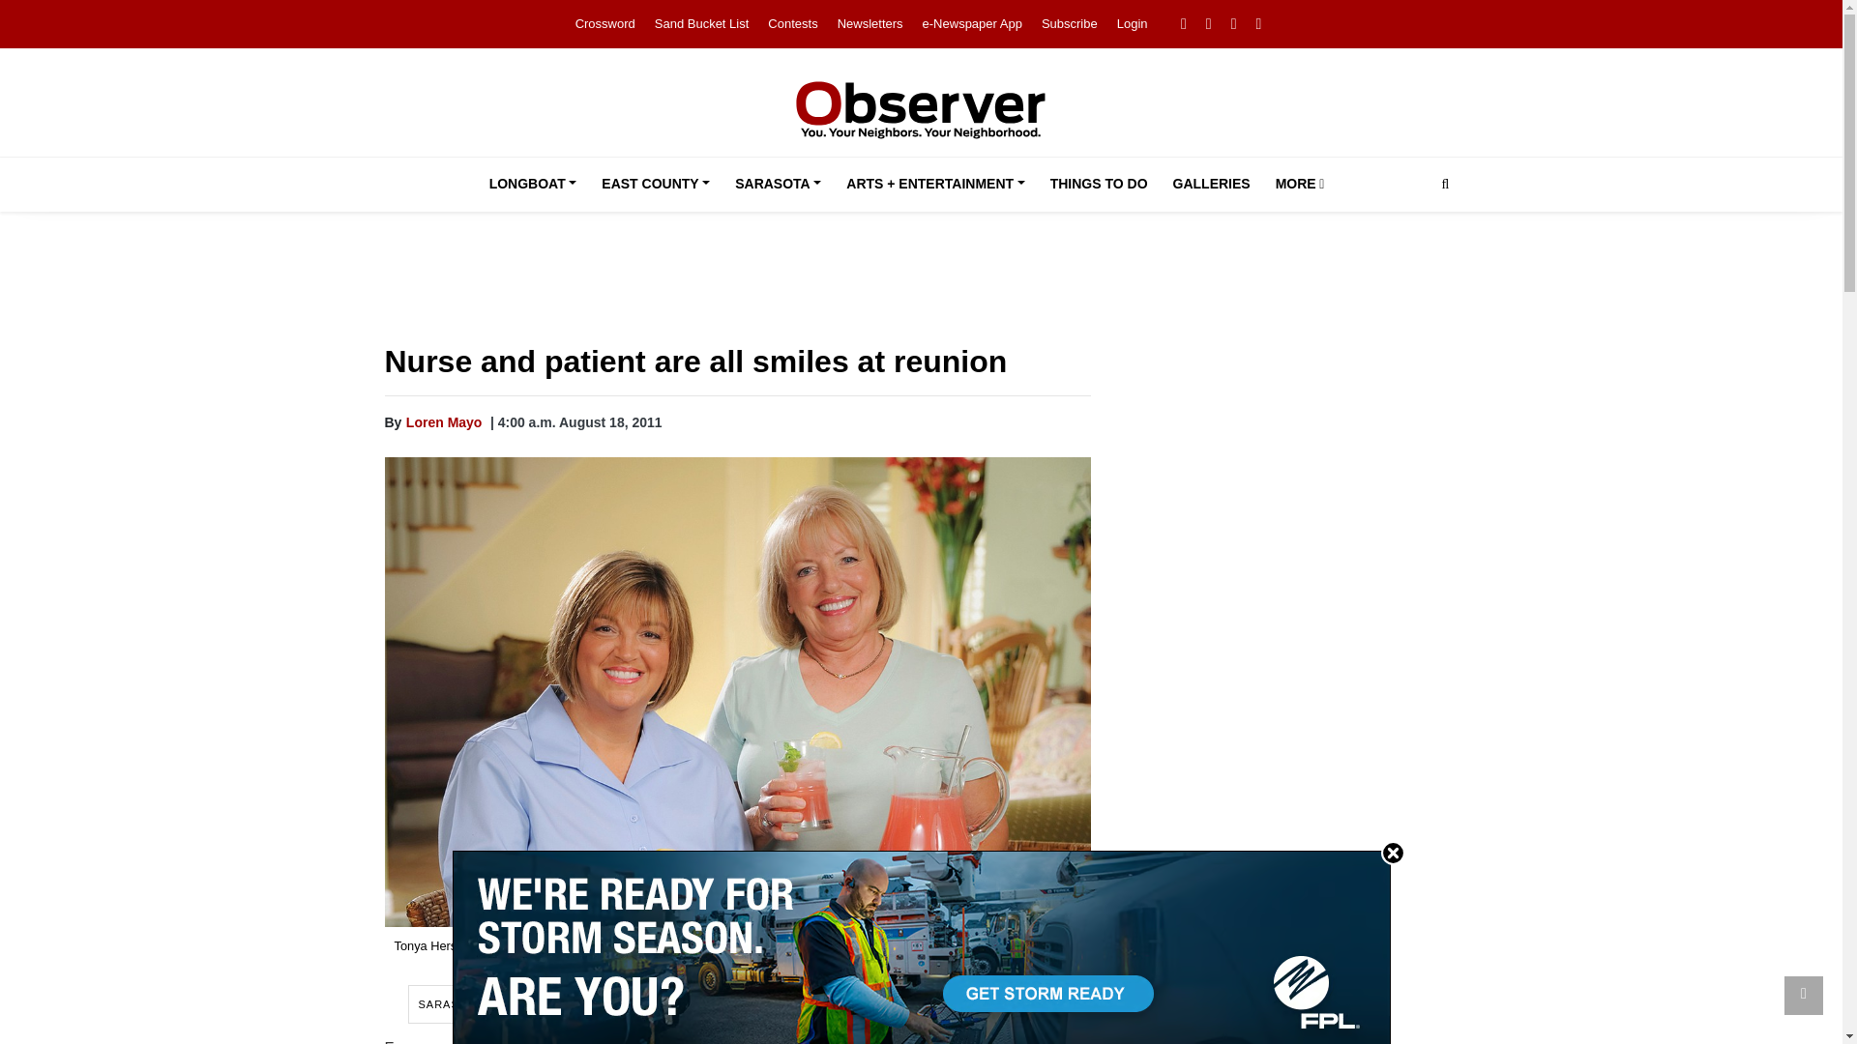  I want to click on SARASOTA, so click(778, 185).